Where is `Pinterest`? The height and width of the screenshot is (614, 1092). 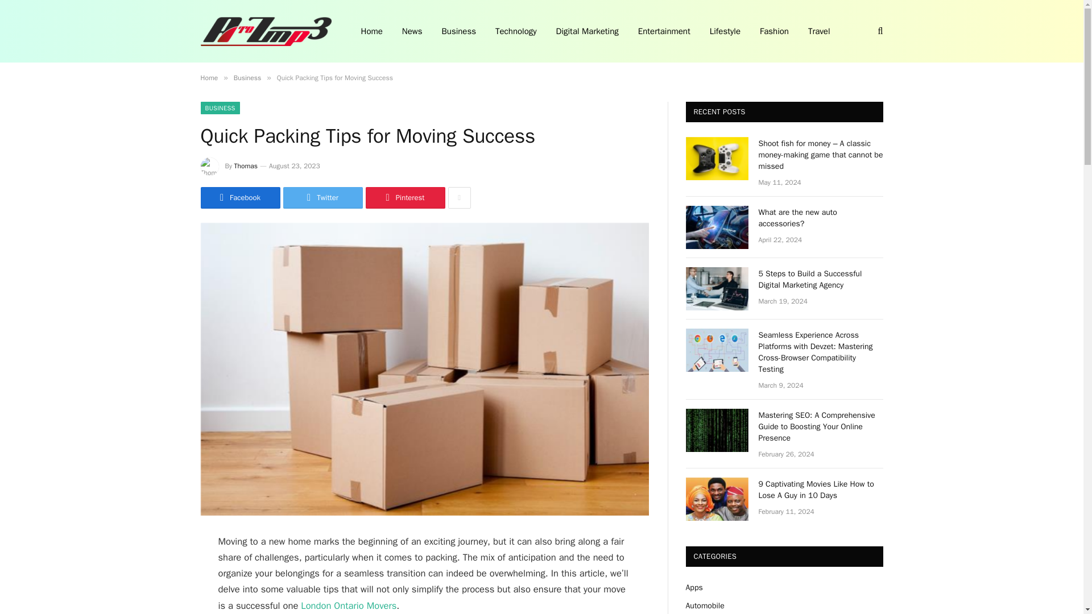 Pinterest is located at coordinates (404, 198).